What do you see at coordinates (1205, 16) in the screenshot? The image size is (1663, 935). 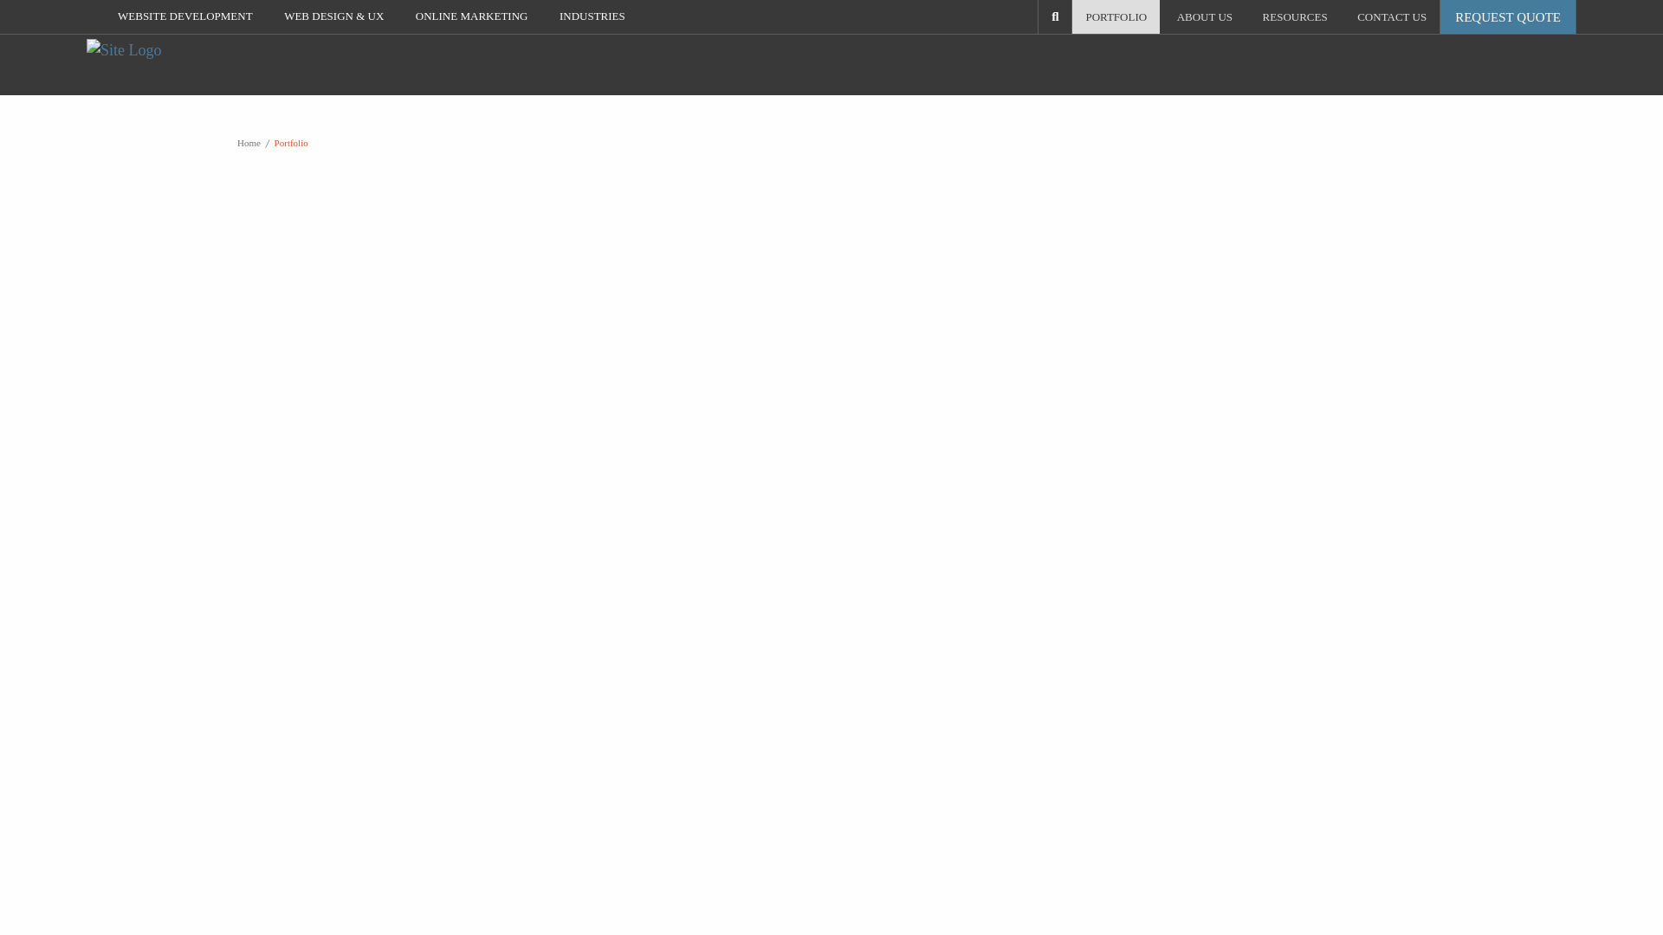 I see `ABOUT US` at bounding box center [1205, 16].